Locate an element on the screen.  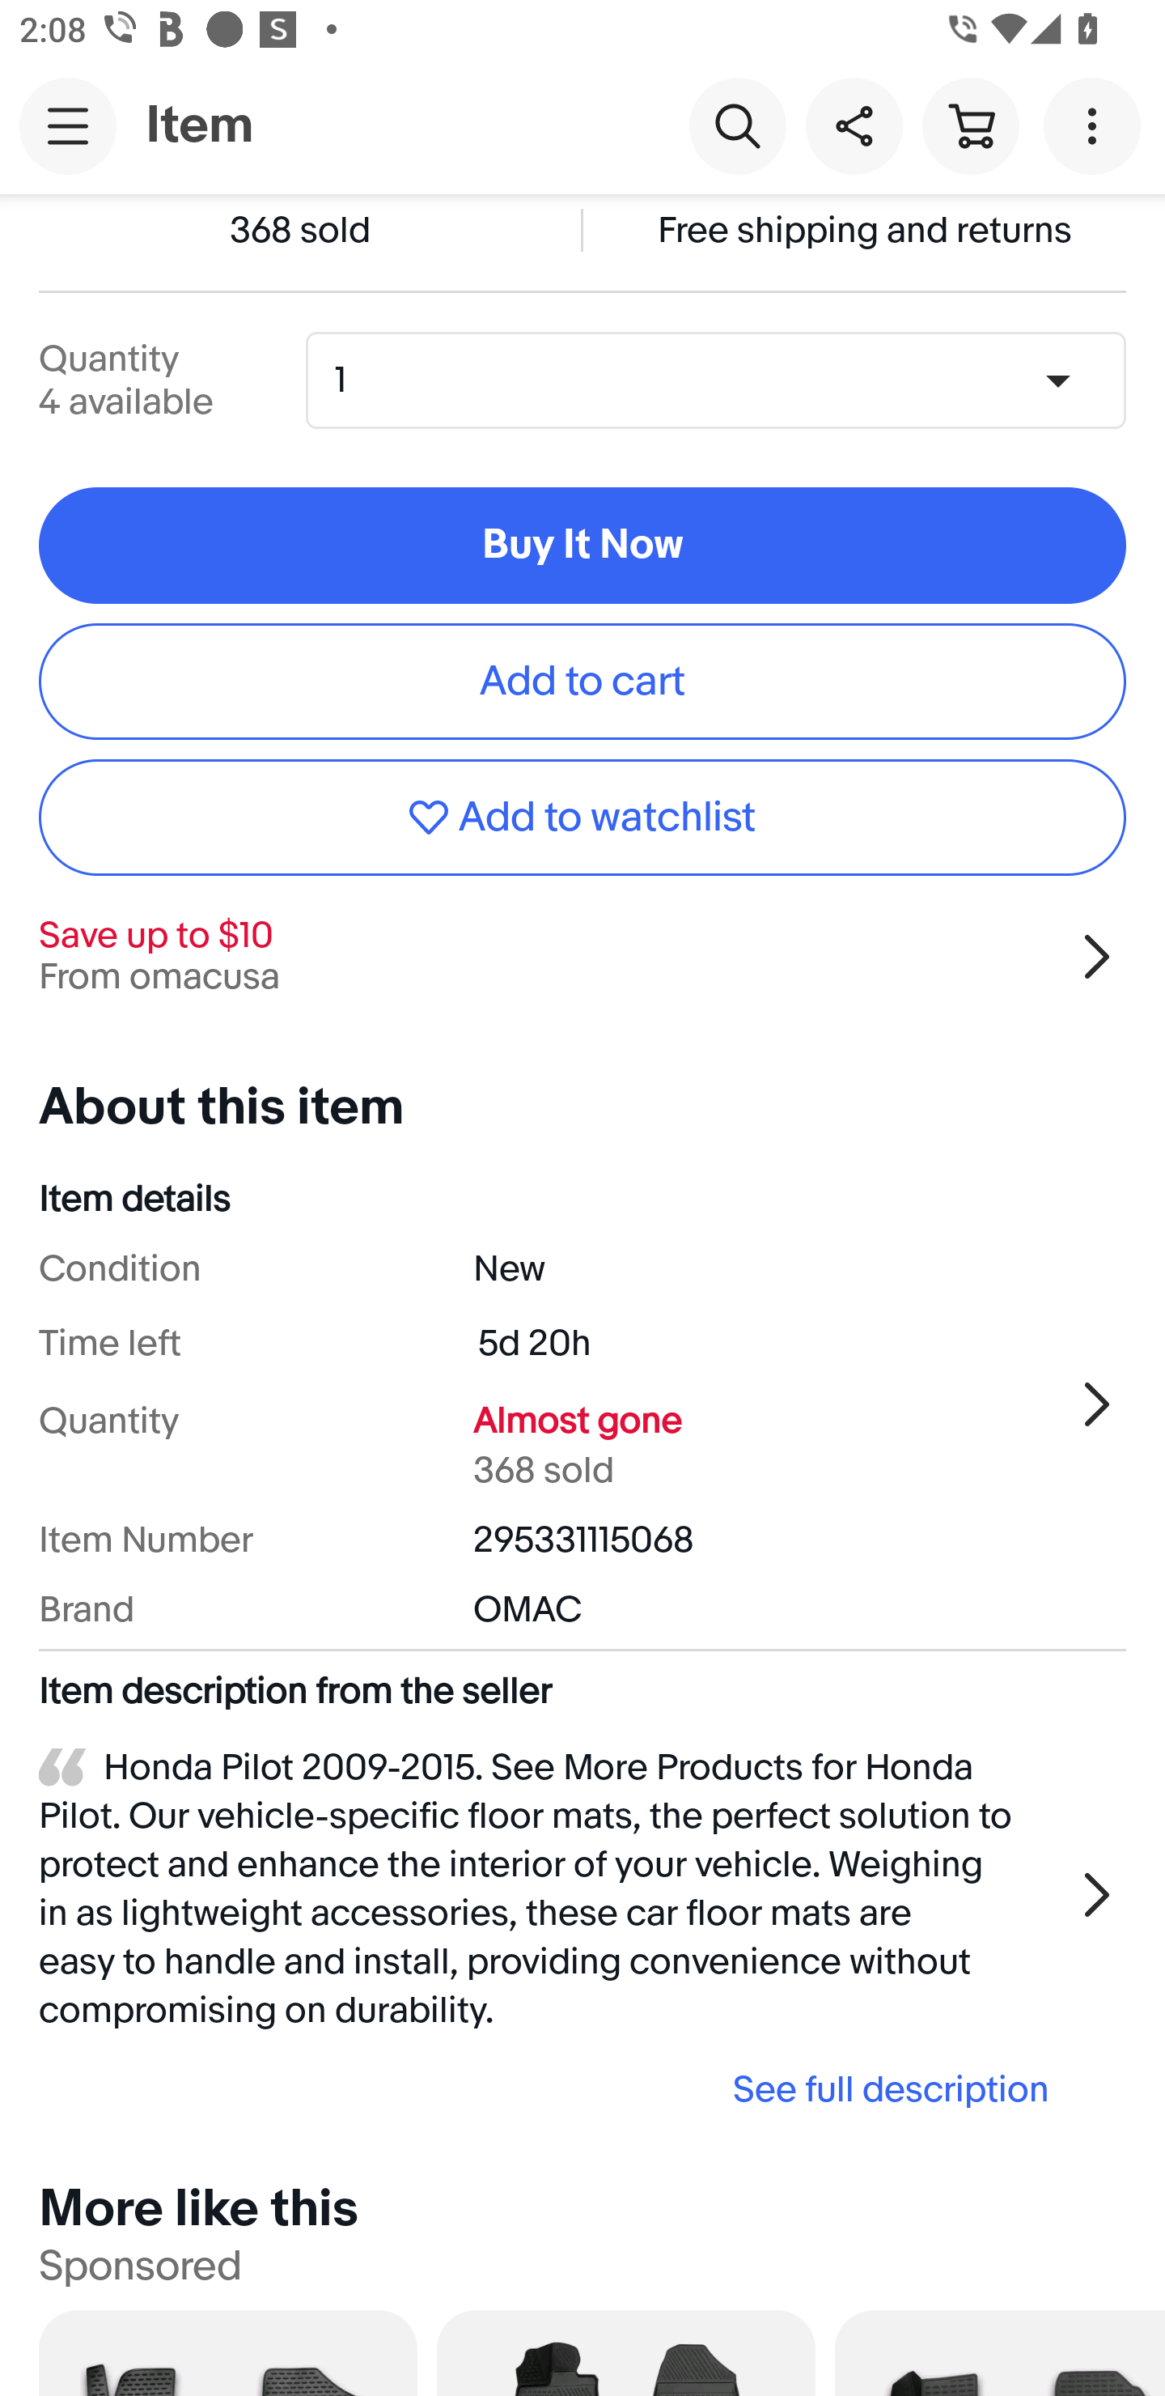
Buy It Now is located at coordinates (582, 544).